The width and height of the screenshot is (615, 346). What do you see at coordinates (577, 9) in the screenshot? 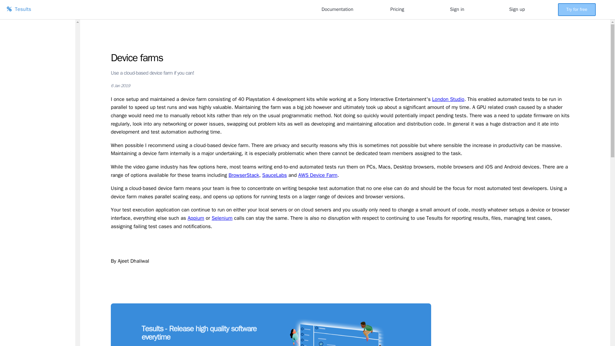
I see `Try for free` at bounding box center [577, 9].